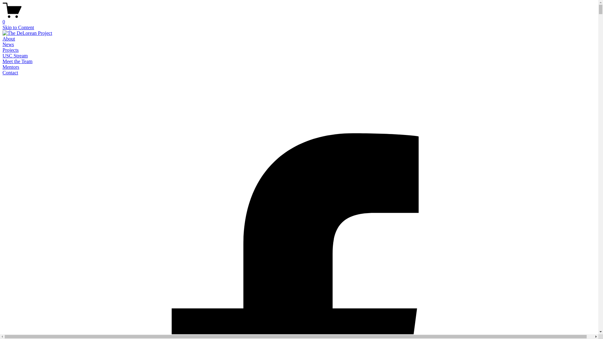  Describe the element at coordinates (11, 50) in the screenshot. I see `Projects` at that location.